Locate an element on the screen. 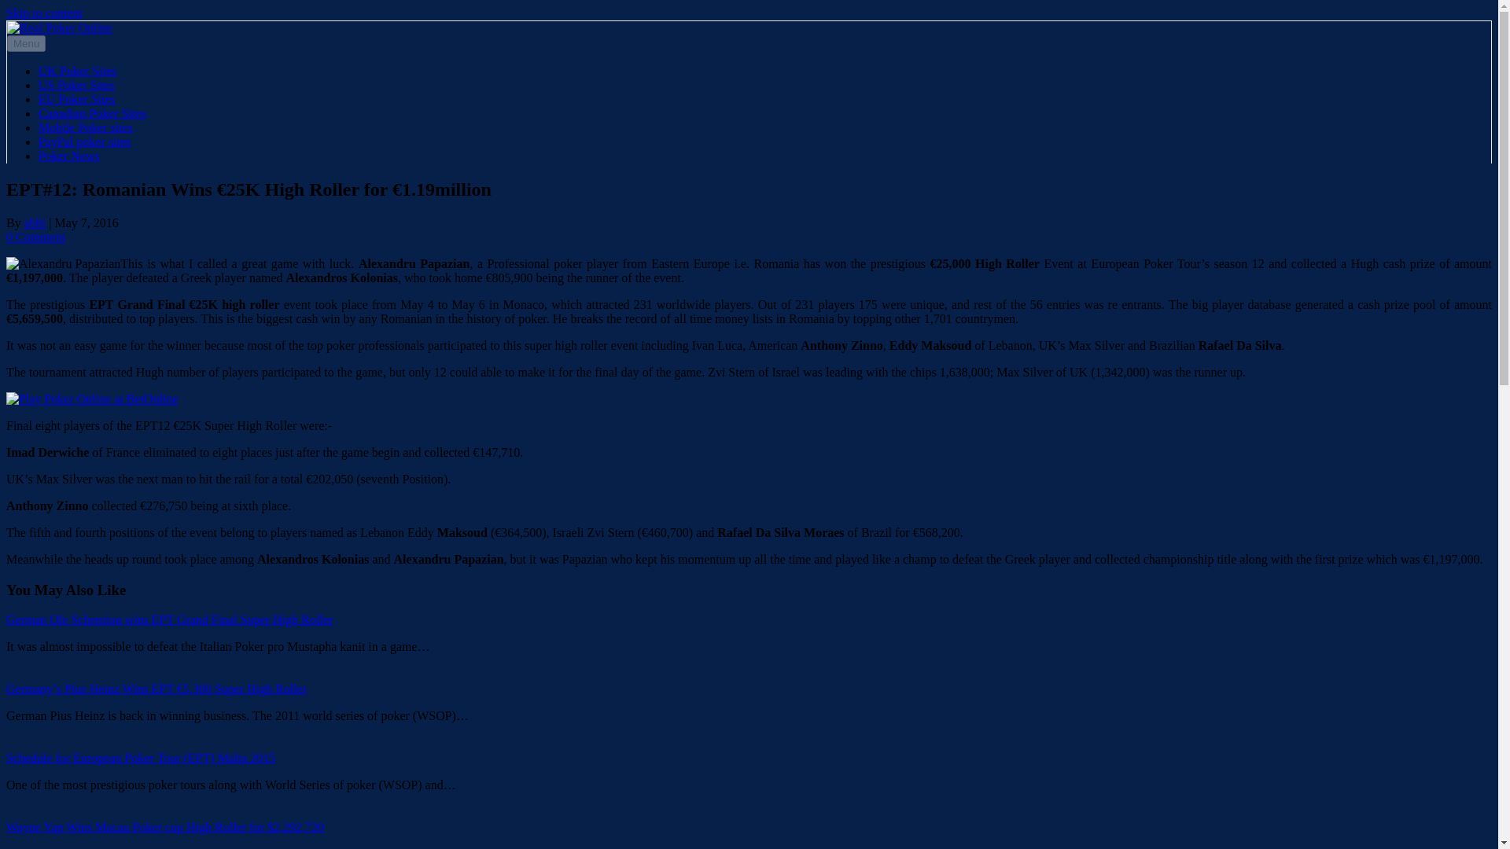  0 Comment is located at coordinates (35, 236).